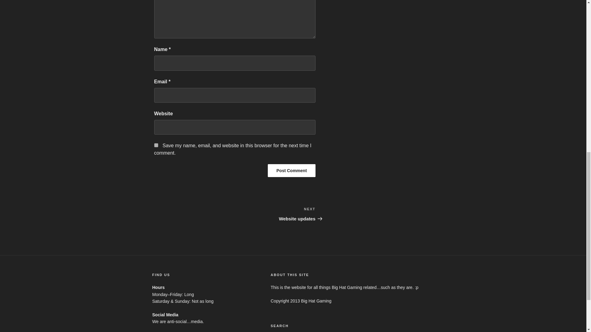 Image resolution: width=591 pixels, height=332 pixels. What do you see at coordinates (291, 170) in the screenshot?
I see `yes` at bounding box center [291, 170].